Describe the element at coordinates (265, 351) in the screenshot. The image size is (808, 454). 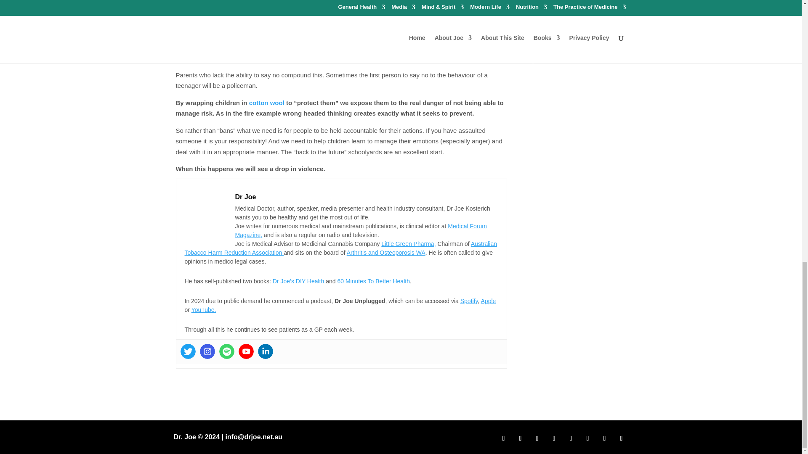
I see `Linkedin` at that location.